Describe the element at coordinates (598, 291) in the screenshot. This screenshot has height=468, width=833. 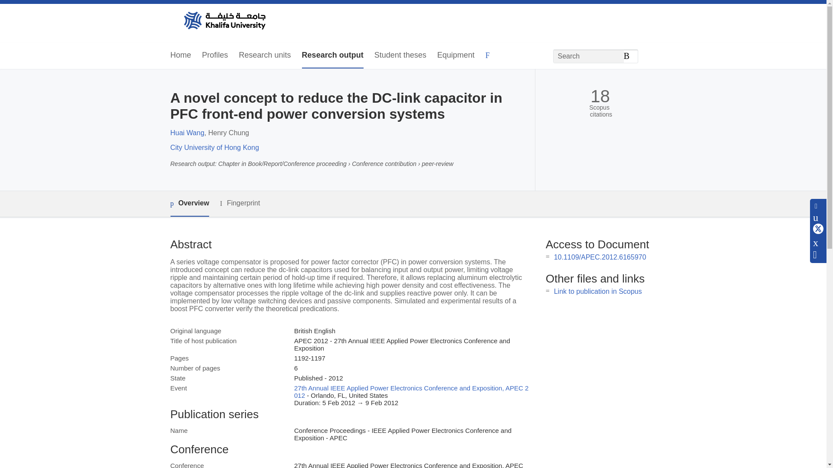
I see `Link to publication in Scopus` at that location.